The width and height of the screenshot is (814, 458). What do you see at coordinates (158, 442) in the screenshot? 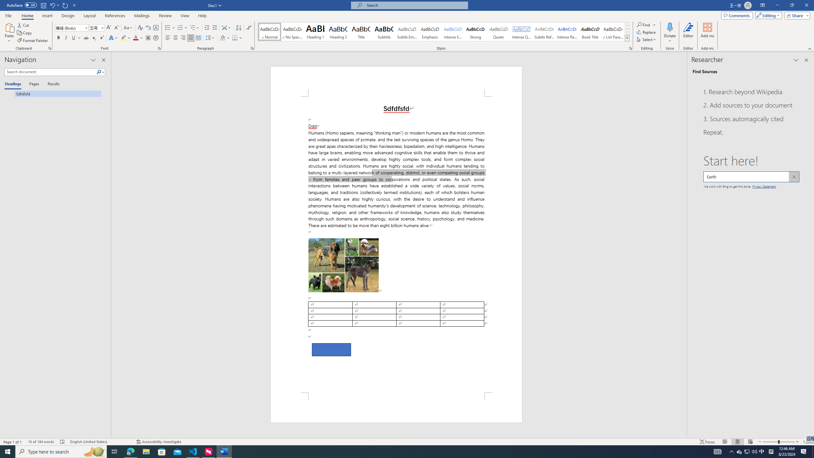
I see `Accessibility Checker Accessibility: Investigate` at bounding box center [158, 442].